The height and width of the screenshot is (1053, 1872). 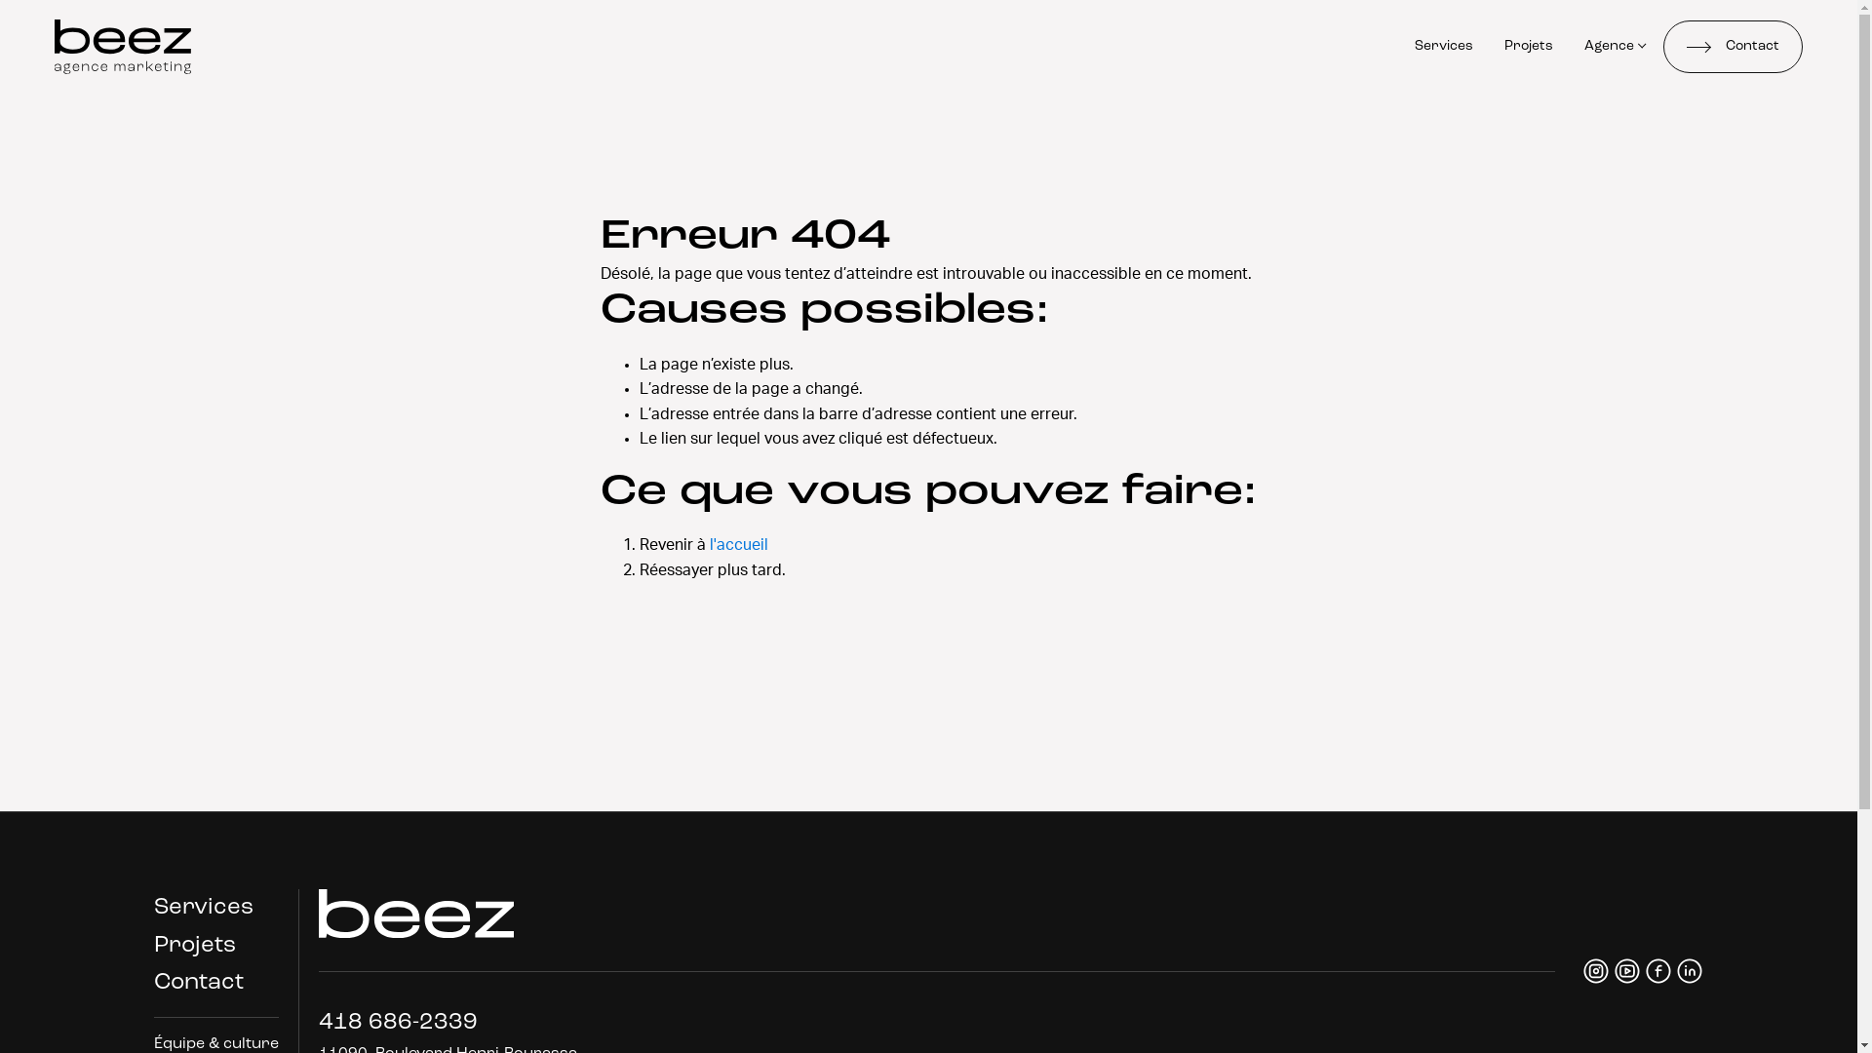 I want to click on Contact, so click(x=199, y=983).